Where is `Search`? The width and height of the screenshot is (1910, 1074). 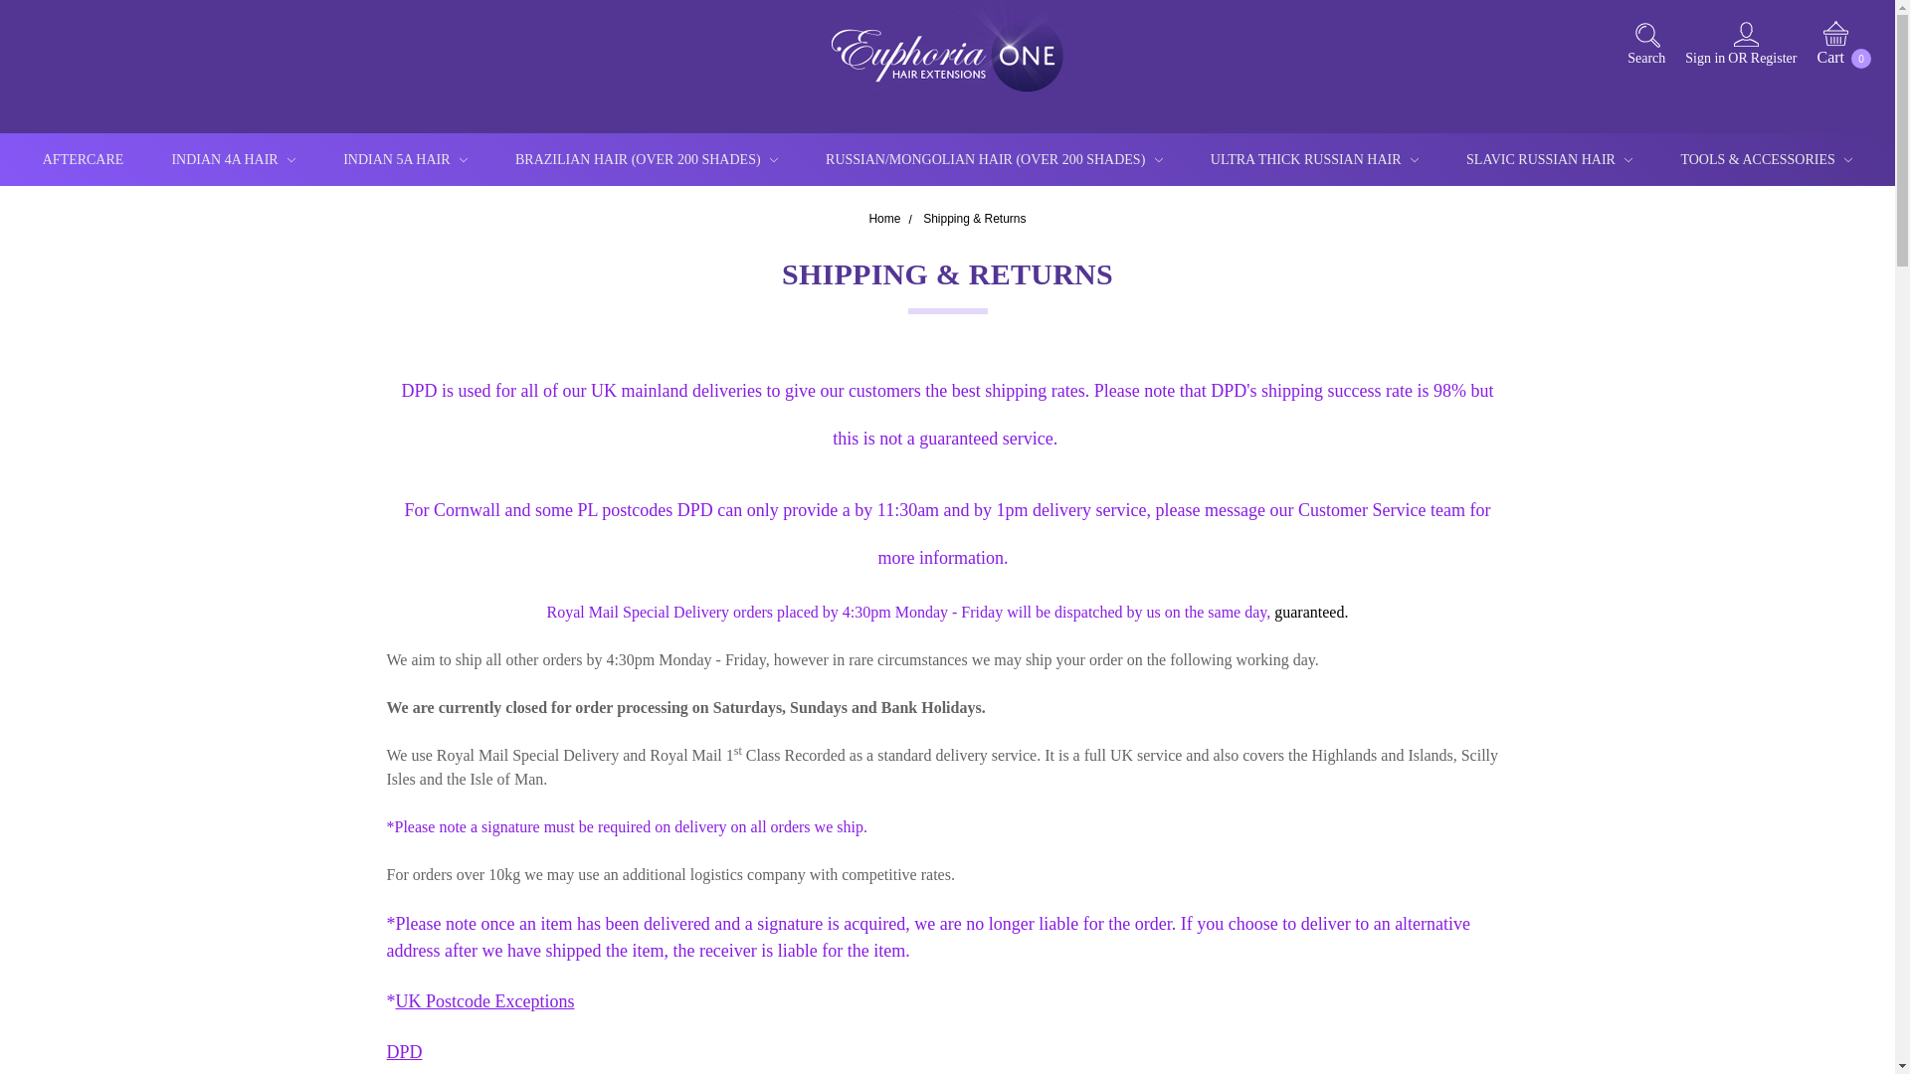
Search is located at coordinates (1641, 52).